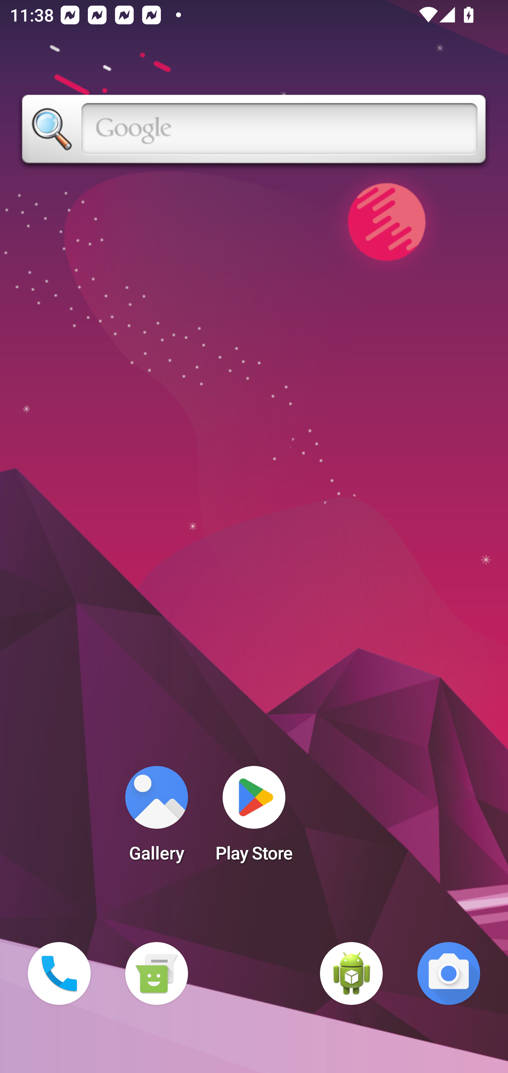  Describe the element at coordinates (59, 973) in the screenshot. I see `Phone` at that location.